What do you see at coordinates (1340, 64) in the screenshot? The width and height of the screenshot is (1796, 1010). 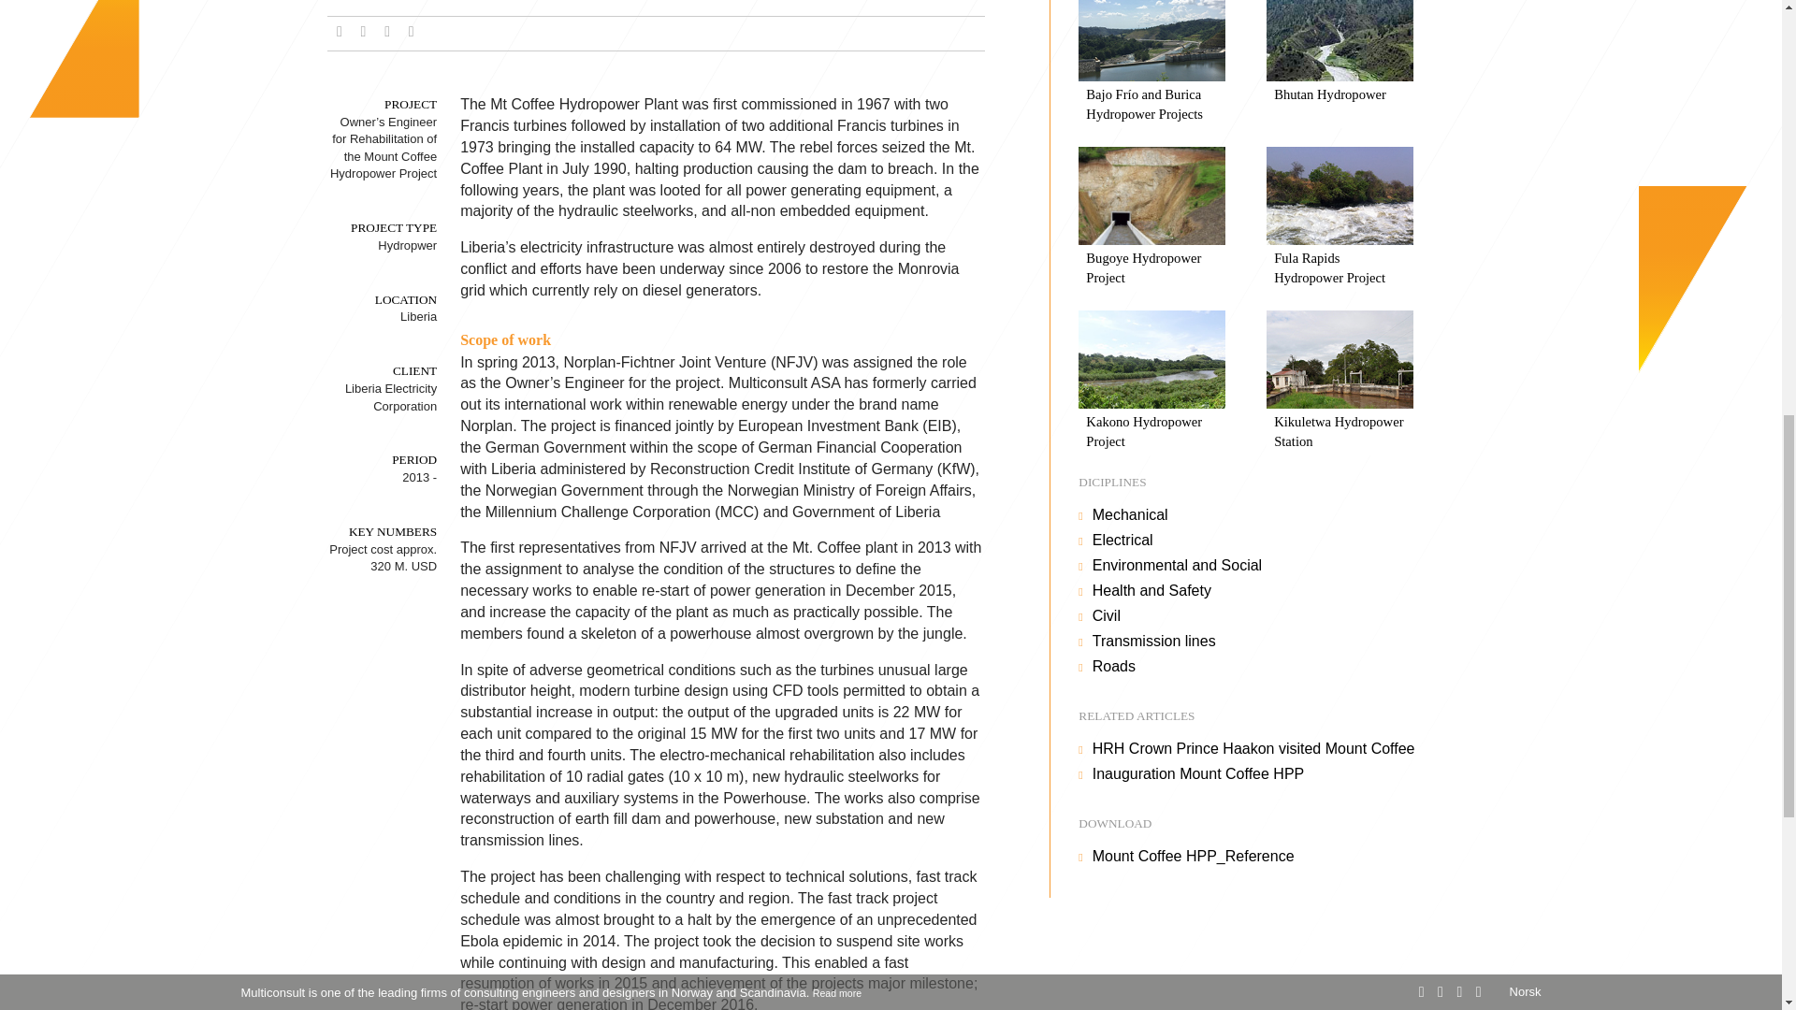 I see `Bhutan Hydropower` at bounding box center [1340, 64].